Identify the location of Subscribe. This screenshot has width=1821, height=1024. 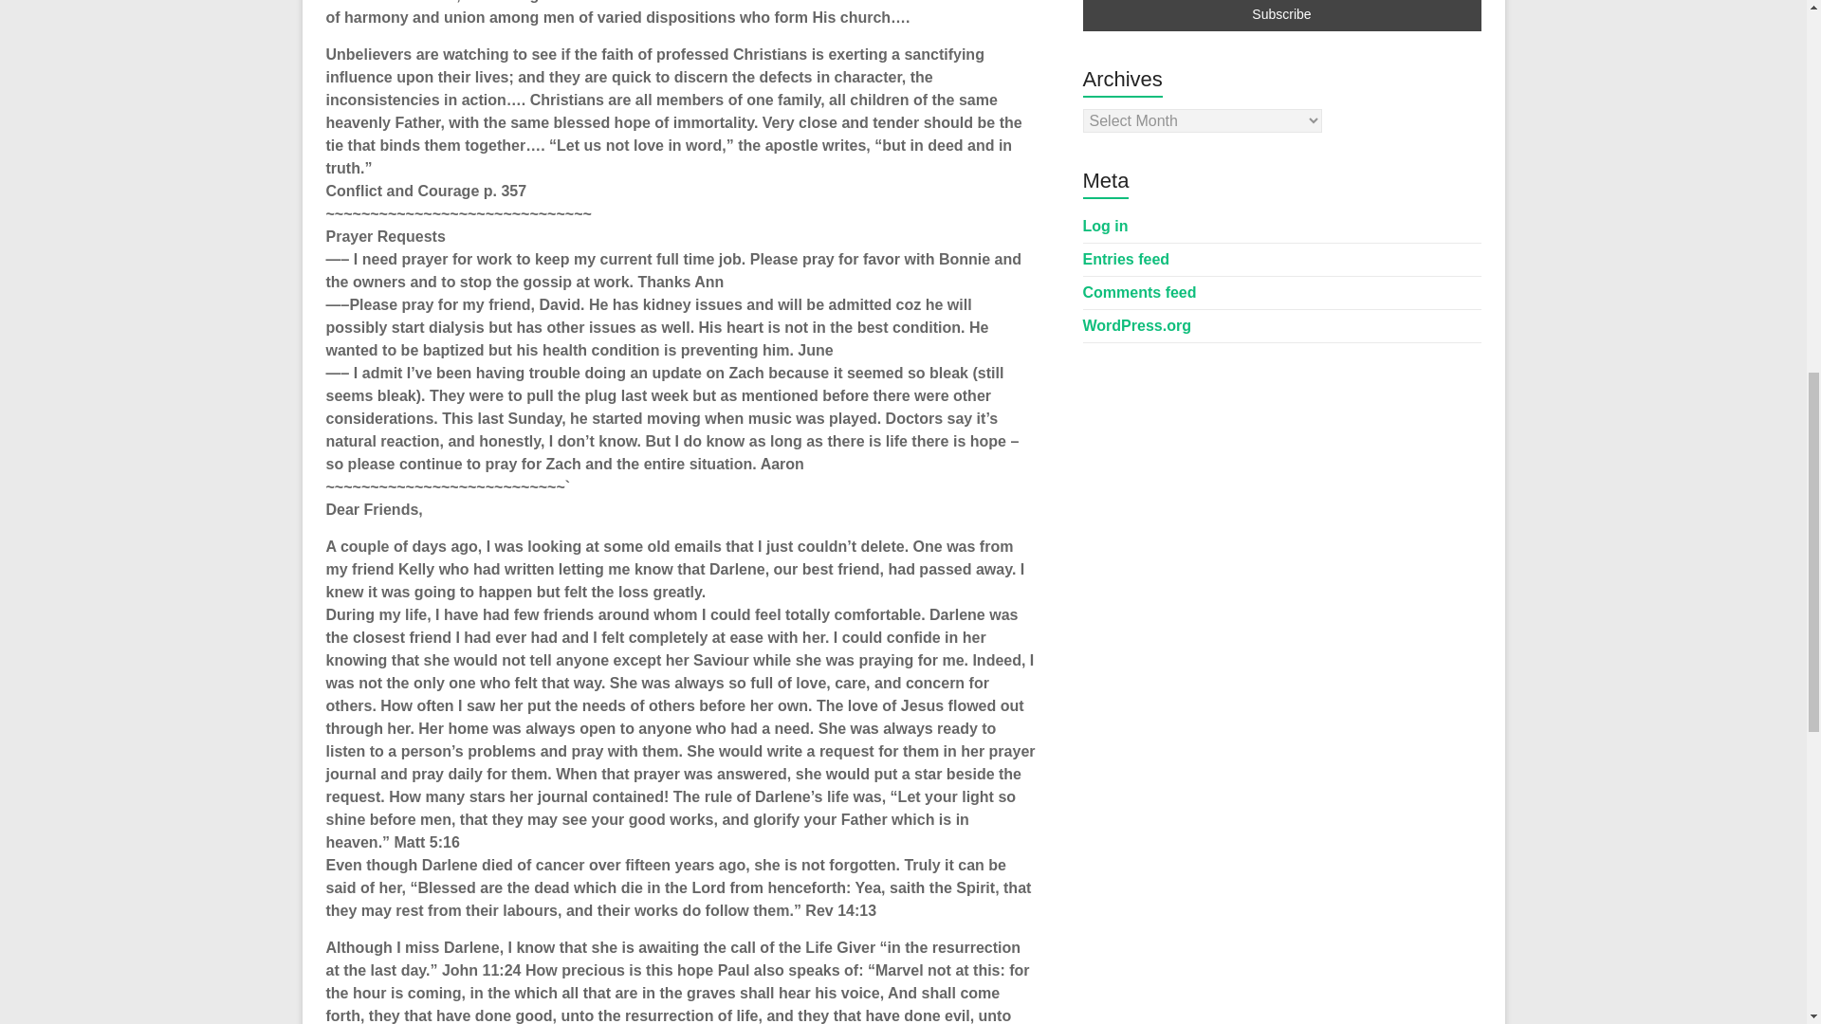
(1282, 15).